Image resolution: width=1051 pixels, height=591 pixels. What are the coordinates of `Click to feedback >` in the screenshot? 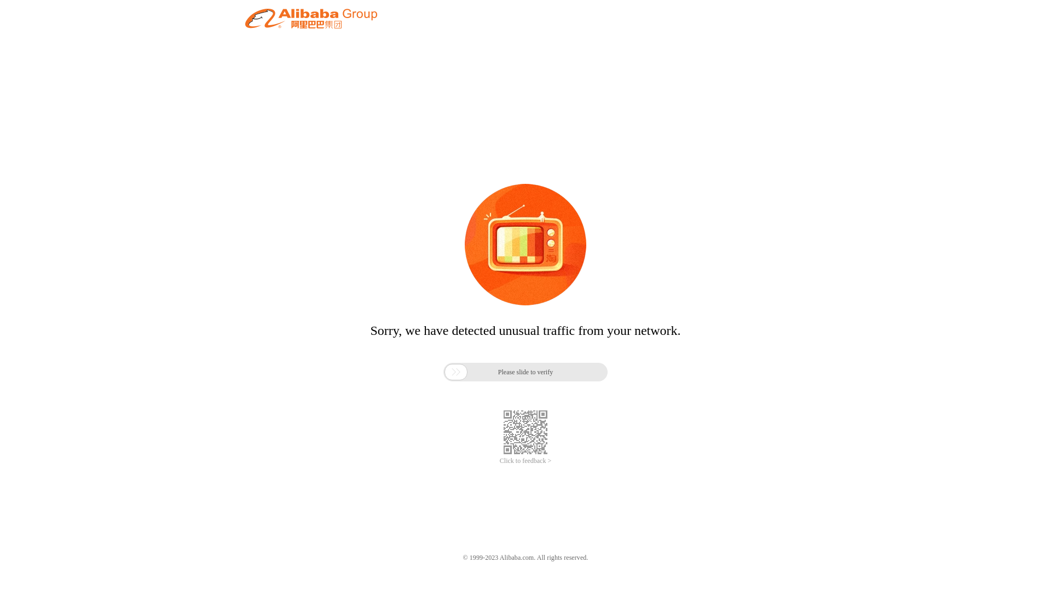 It's located at (525, 461).